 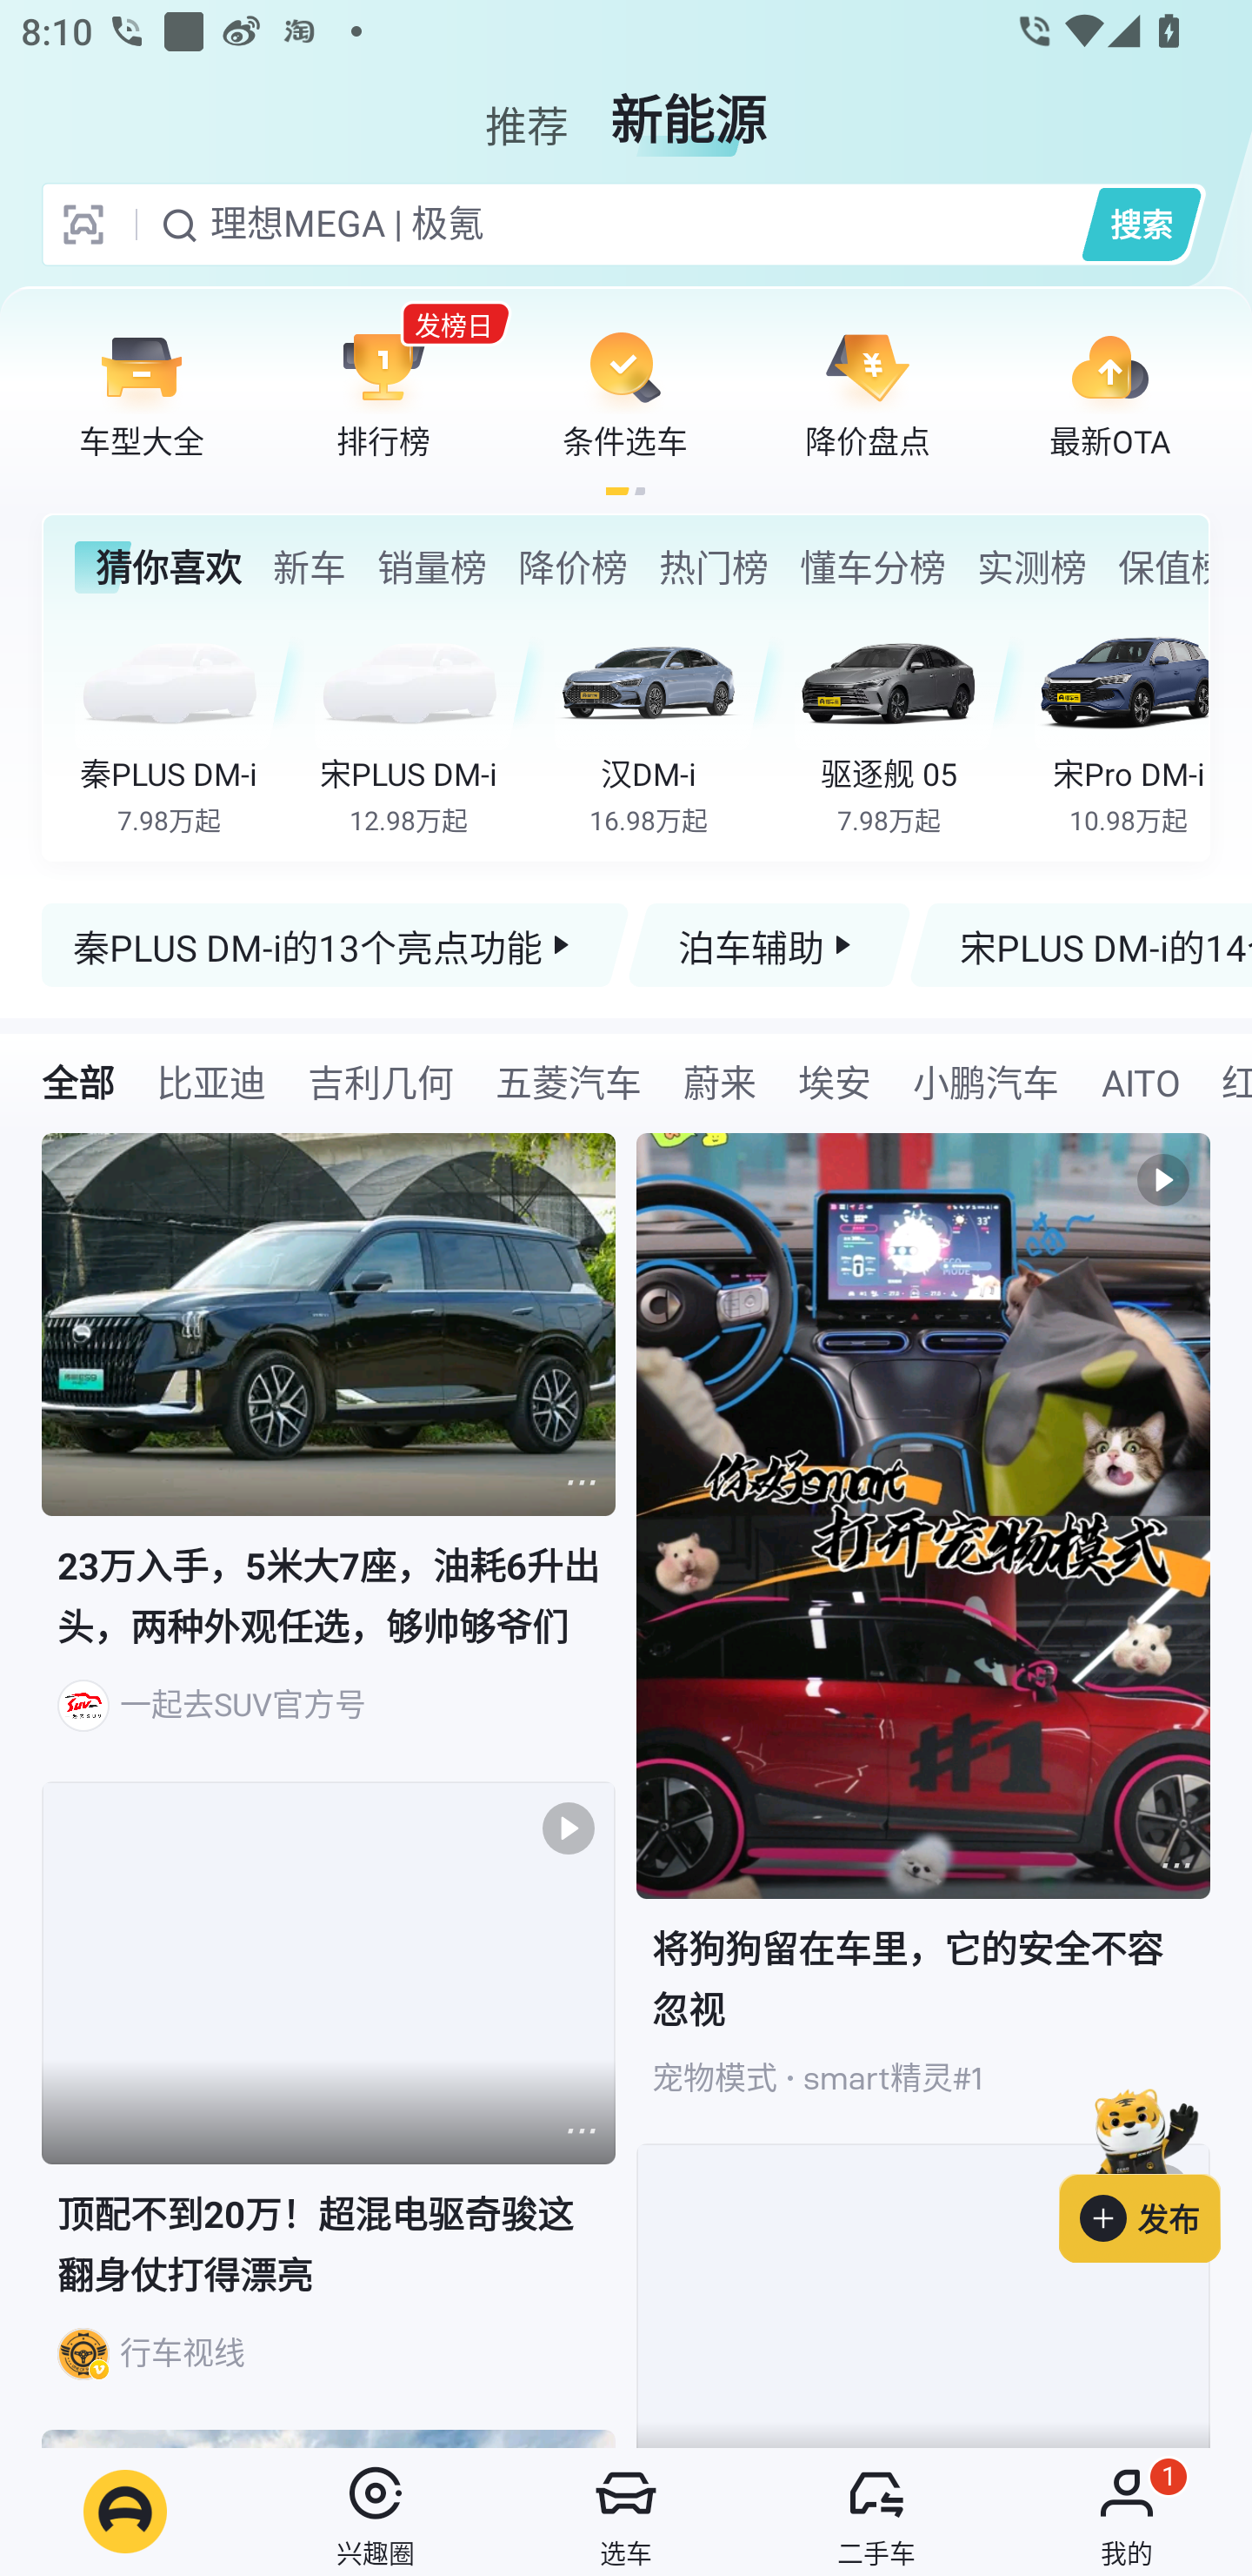 What do you see at coordinates (835, 1081) in the screenshot?
I see `埃安` at bounding box center [835, 1081].